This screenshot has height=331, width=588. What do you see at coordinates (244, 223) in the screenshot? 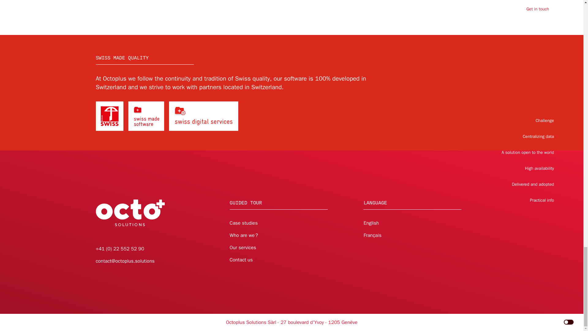
I see `Case studies` at bounding box center [244, 223].